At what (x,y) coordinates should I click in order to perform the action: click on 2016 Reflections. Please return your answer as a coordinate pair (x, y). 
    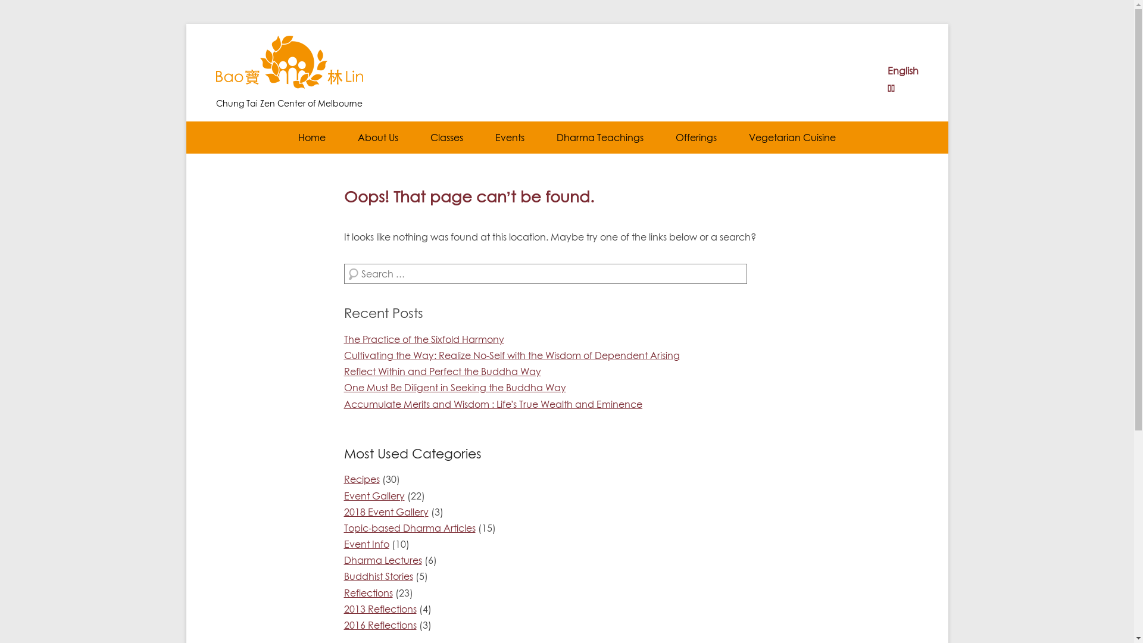
    Looking at the image, I should click on (380, 625).